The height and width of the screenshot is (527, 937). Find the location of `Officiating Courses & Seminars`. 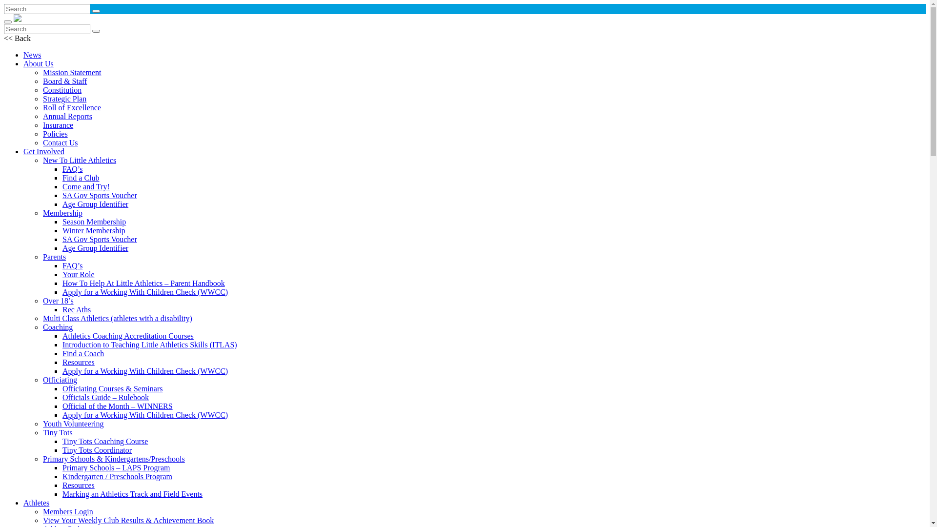

Officiating Courses & Seminars is located at coordinates (112, 388).